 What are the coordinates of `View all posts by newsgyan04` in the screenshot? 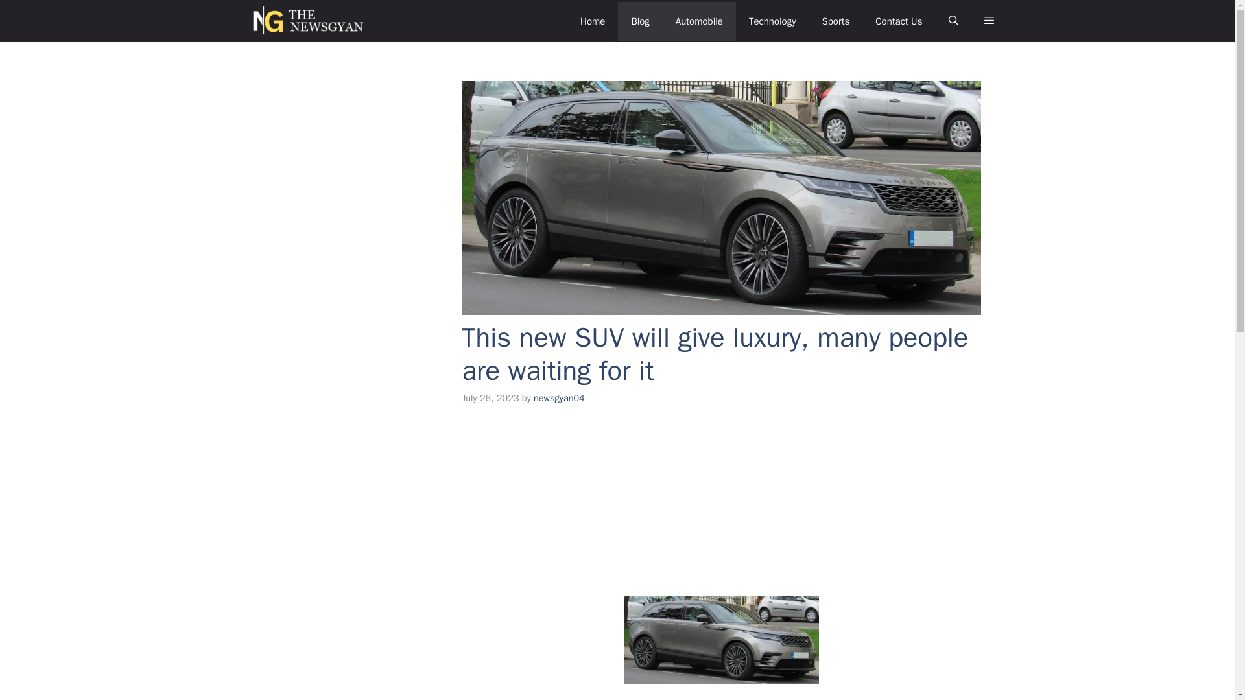 It's located at (559, 398).